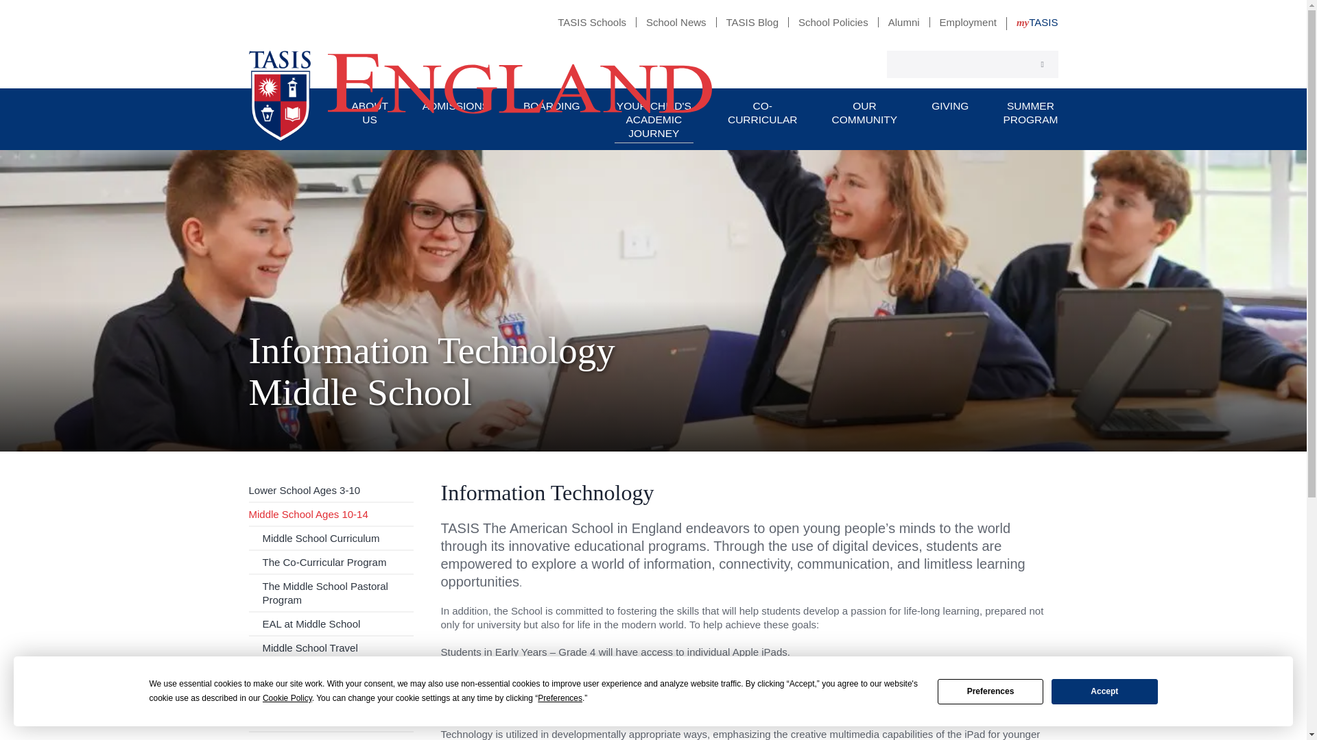 This screenshot has height=740, width=1317. I want to click on Preferences, so click(990, 691).